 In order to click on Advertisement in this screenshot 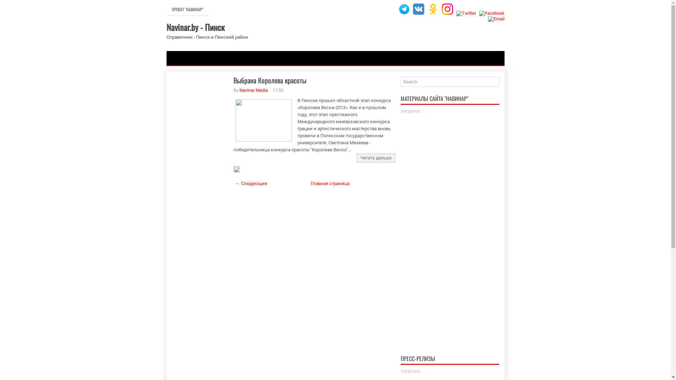, I will do `click(200, 188)`.